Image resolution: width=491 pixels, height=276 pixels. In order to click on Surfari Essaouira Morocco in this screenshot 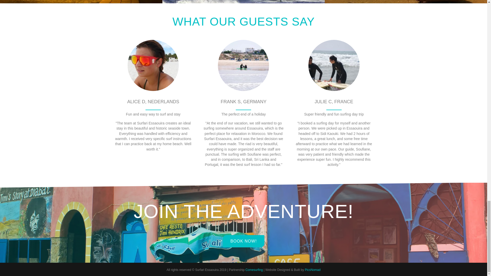, I will do `click(153, 65)`.